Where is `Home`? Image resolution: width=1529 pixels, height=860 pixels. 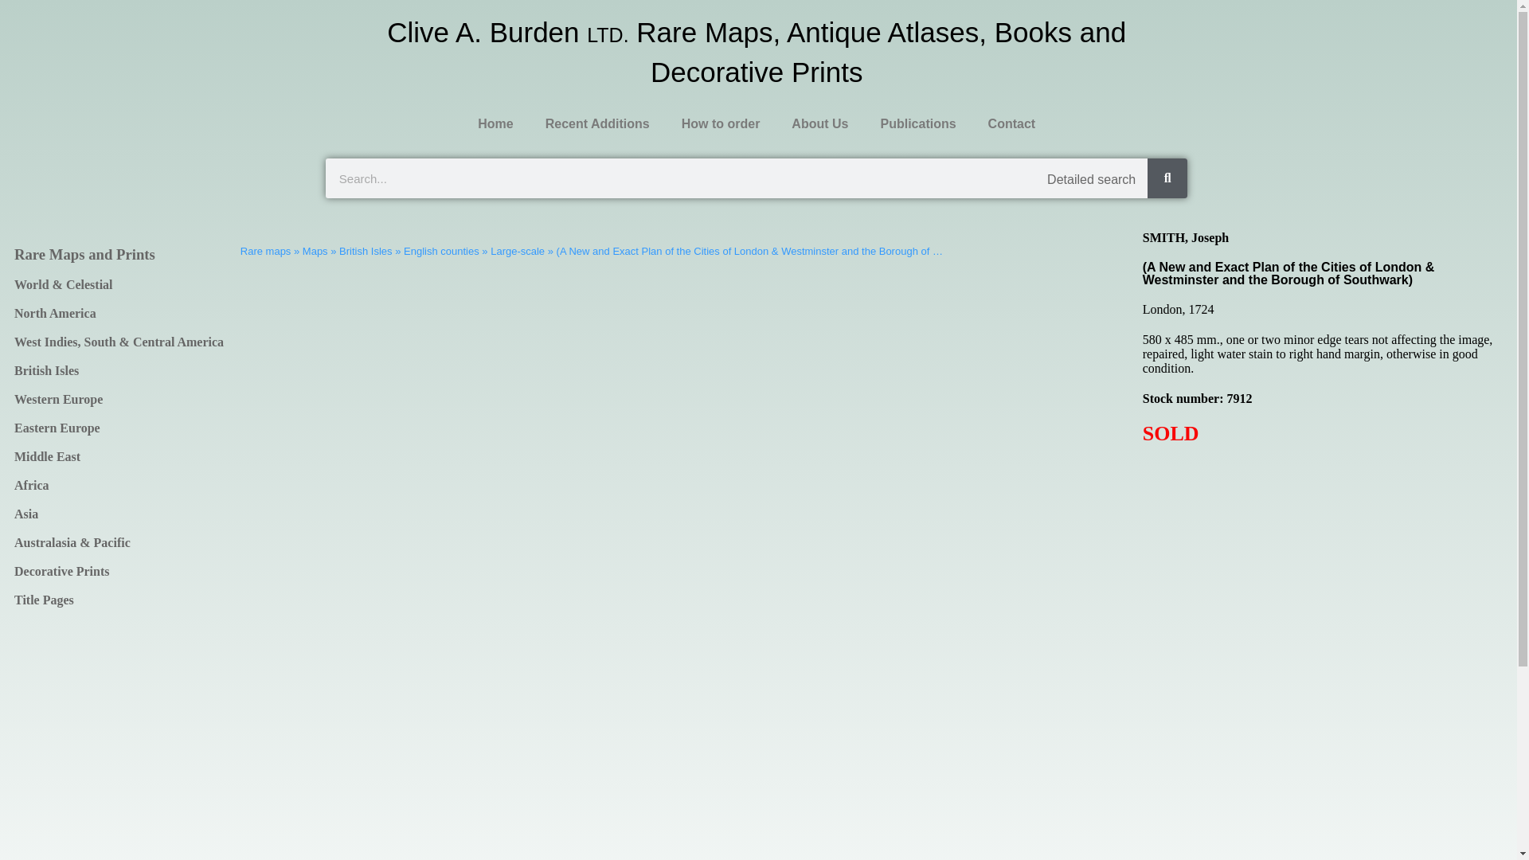 Home is located at coordinates (495, 124).